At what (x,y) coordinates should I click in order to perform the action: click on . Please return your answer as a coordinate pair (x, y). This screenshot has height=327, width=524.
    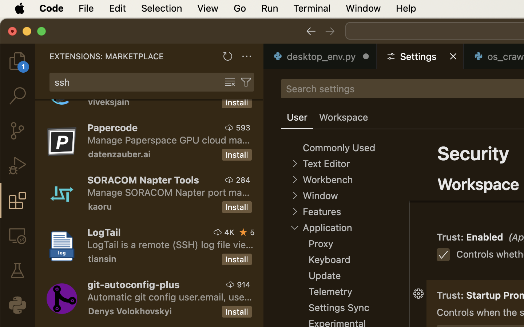
    Looking at the image, I should click on (311, 31).